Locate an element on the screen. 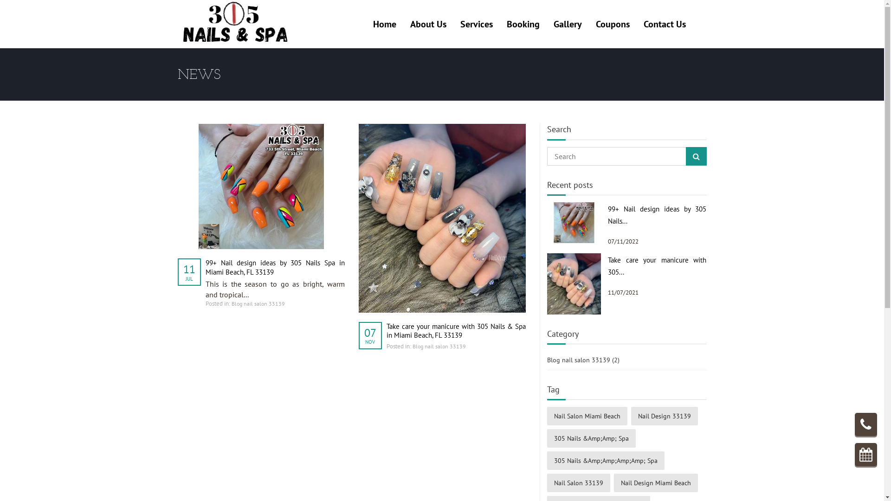  Blog nail salon 33139 is located at coordinates (258, 303).